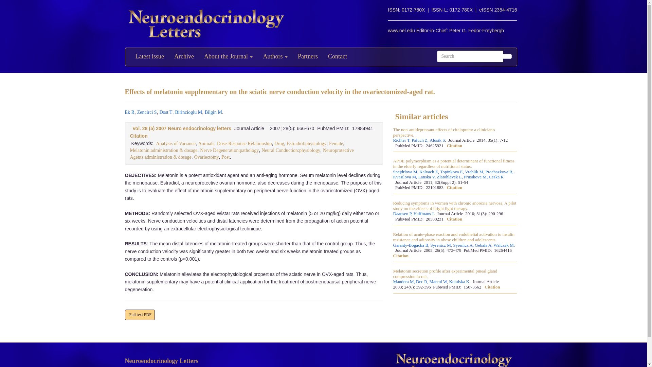 This screenshot has width=652, height=367. Describe the element at coordinates (275, 57) in the screenshot. I see `Authors` at that location.